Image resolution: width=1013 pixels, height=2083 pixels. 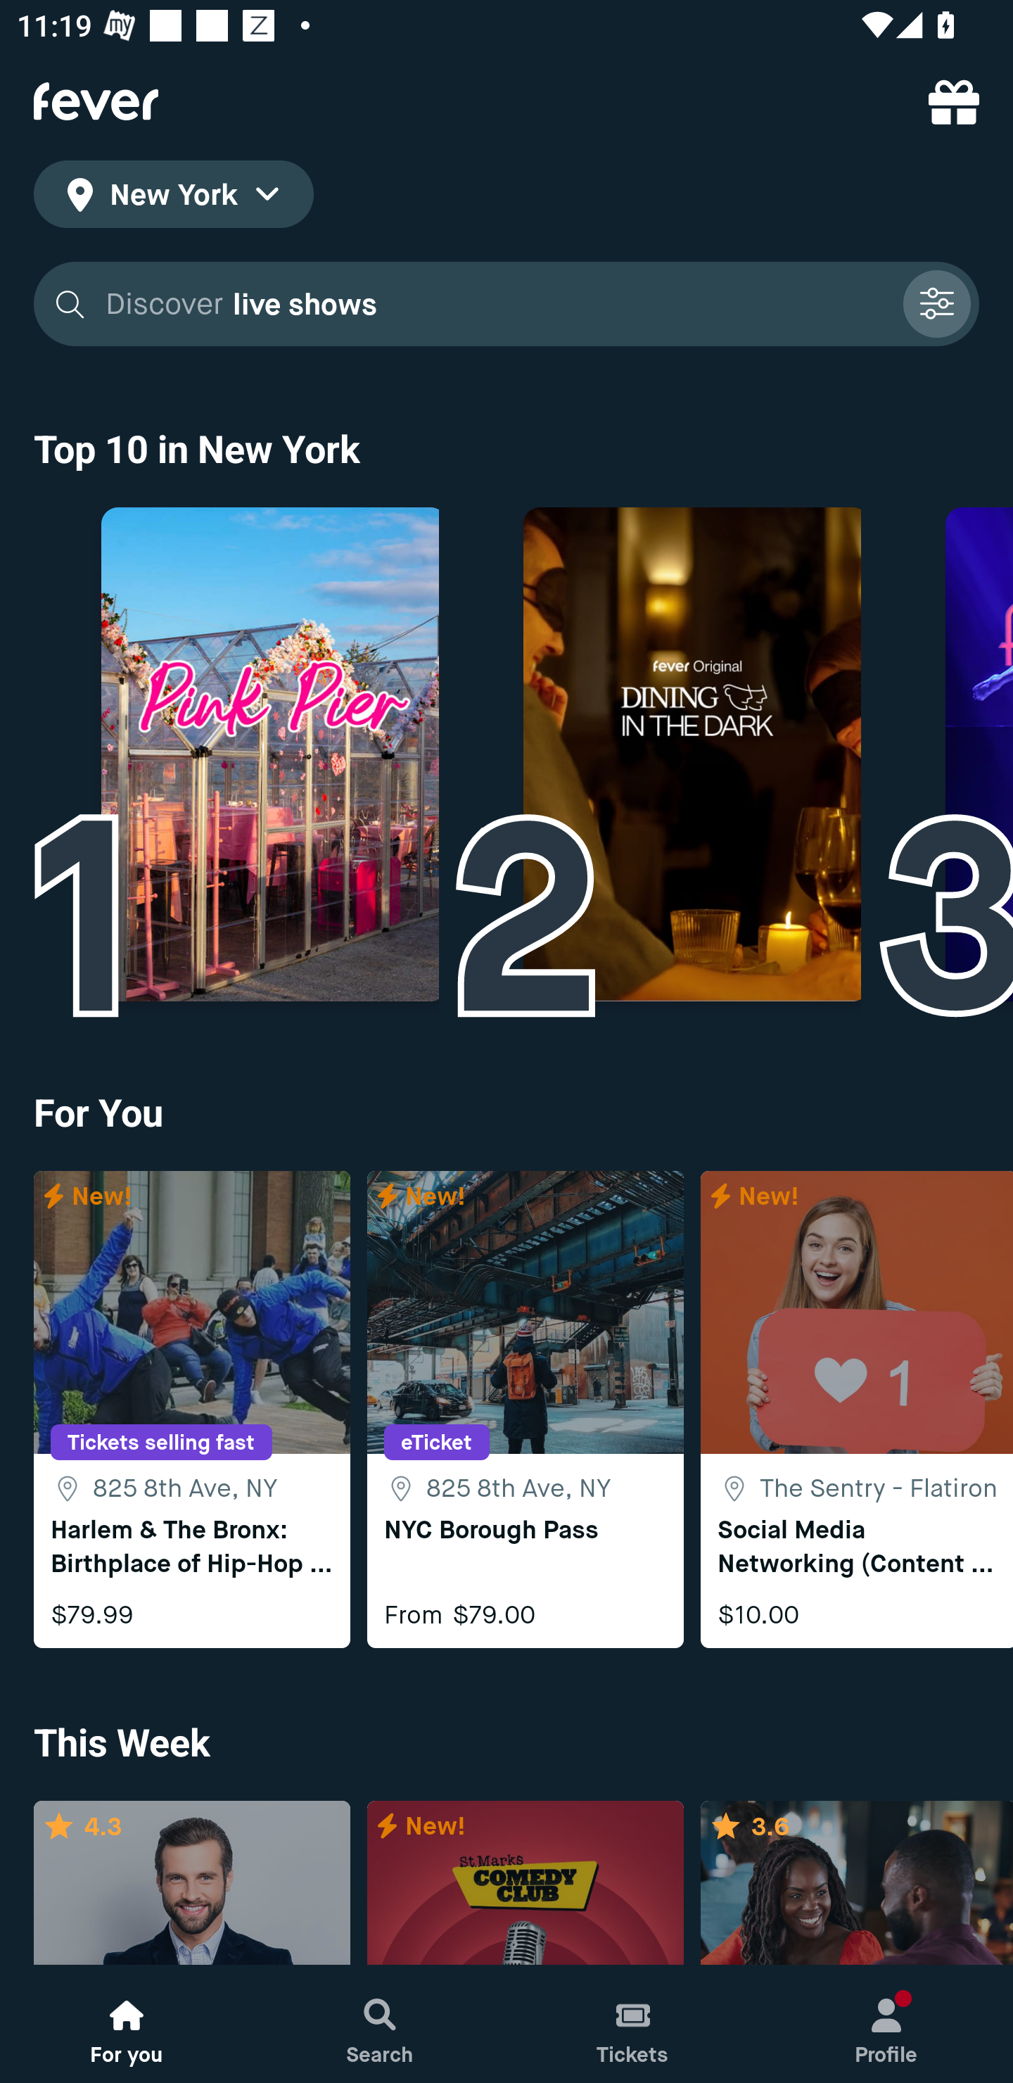 What do you see at coordinates (886, 2024) in the screenshot?
I see `Profile, New notification Profile` at bounding box center [886, 2024].